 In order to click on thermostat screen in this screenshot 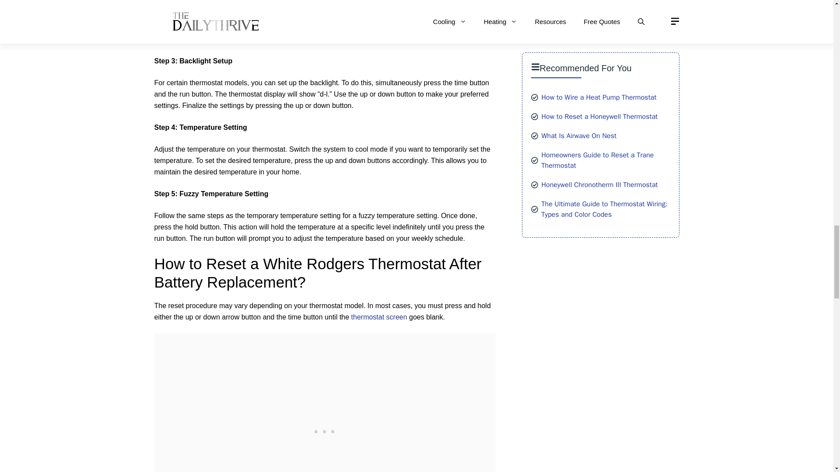, I will do `click(379, 317)`.